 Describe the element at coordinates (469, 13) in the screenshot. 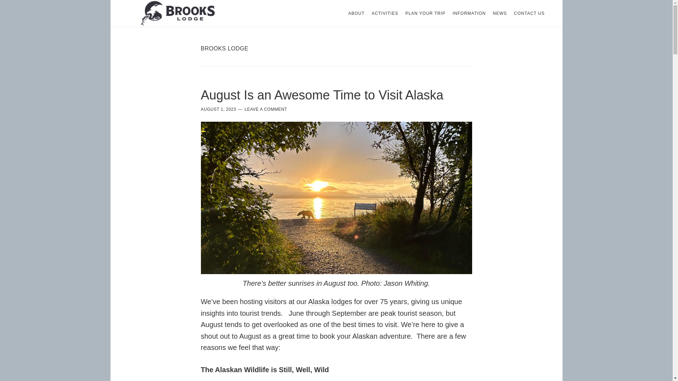

I see `INFORMATION` at that location.